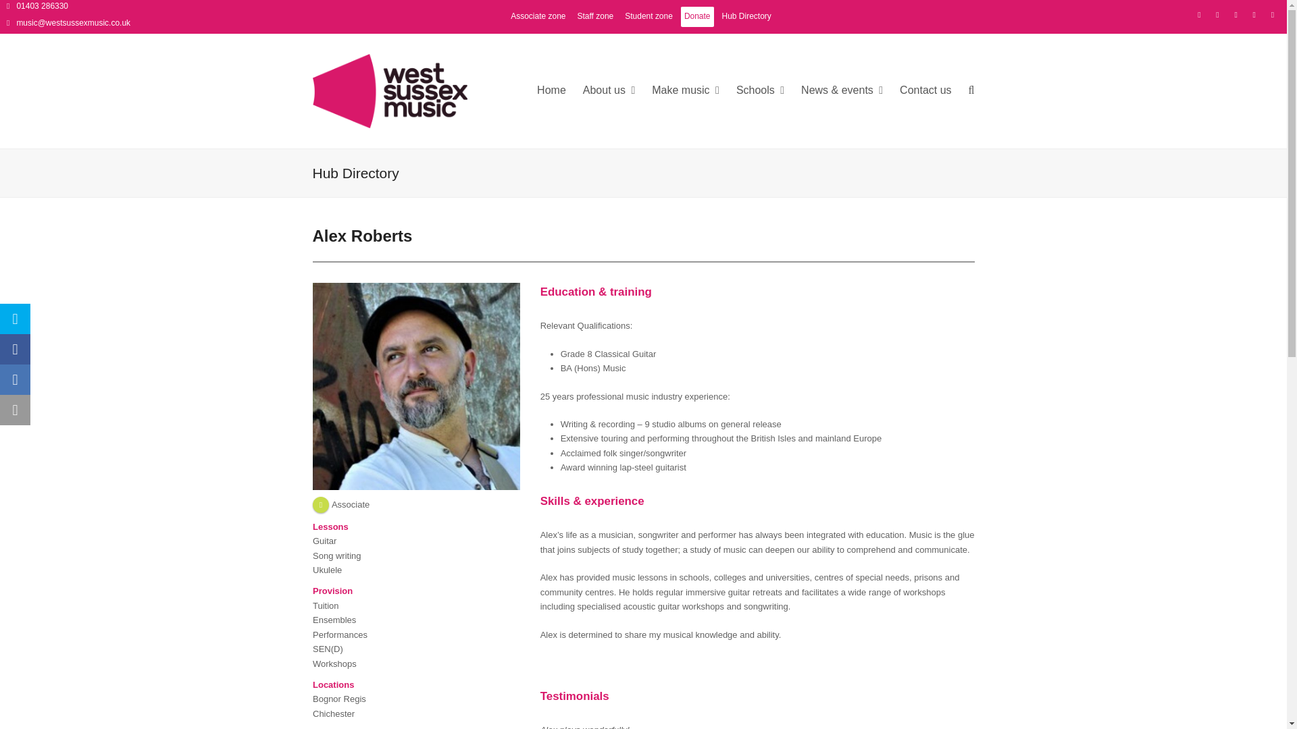  Describe the element at coordinates (697, 16) in the screenshot. I see `Donate` at that location.